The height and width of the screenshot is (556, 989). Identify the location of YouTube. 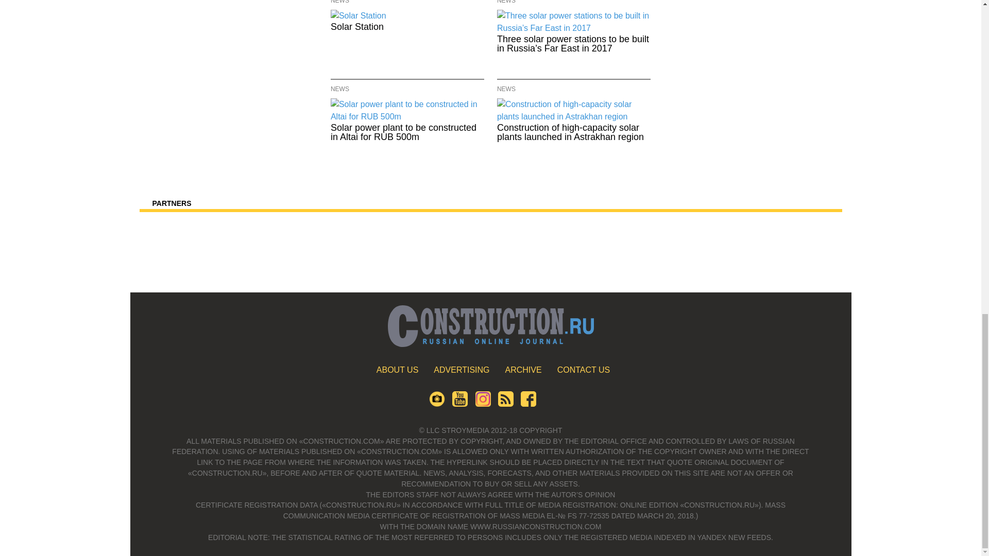
(459, 404).